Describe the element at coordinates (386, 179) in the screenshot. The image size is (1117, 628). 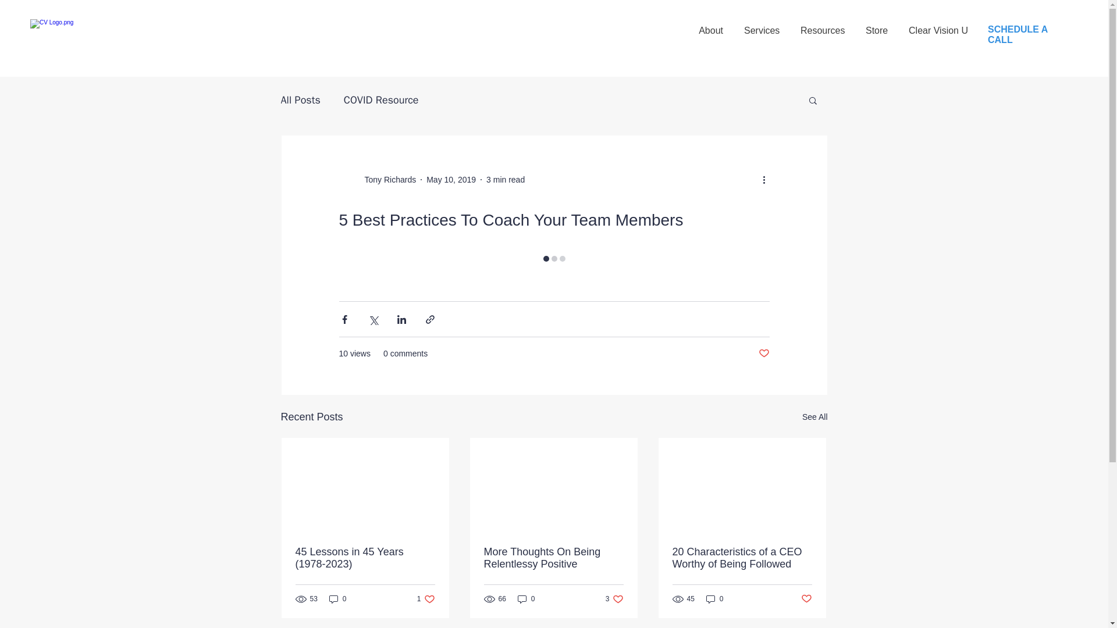
I see `See All` at that location.